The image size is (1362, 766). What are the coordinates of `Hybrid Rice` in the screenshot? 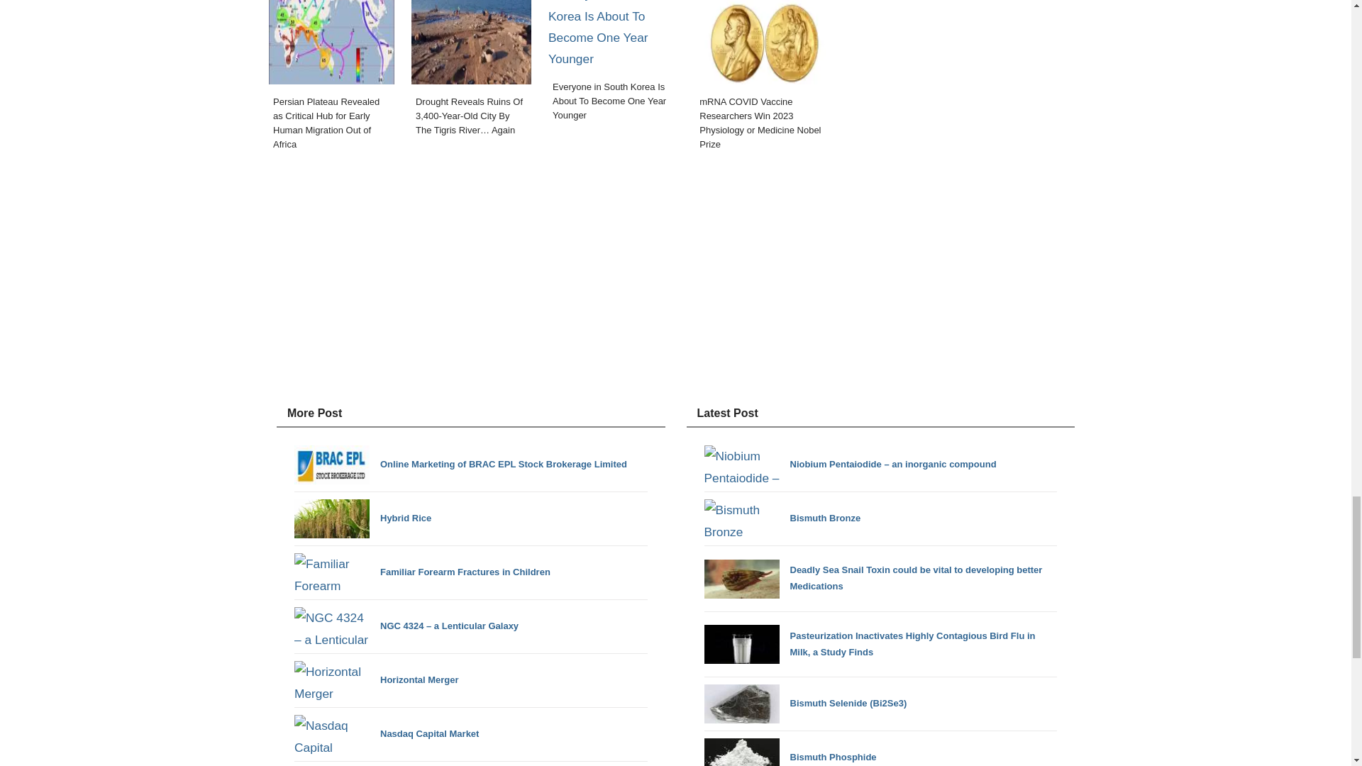 It's located at (362, 519).